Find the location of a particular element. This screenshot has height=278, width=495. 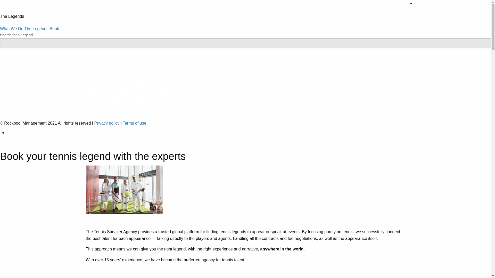

The Legends is located at coordinates (36, 28).